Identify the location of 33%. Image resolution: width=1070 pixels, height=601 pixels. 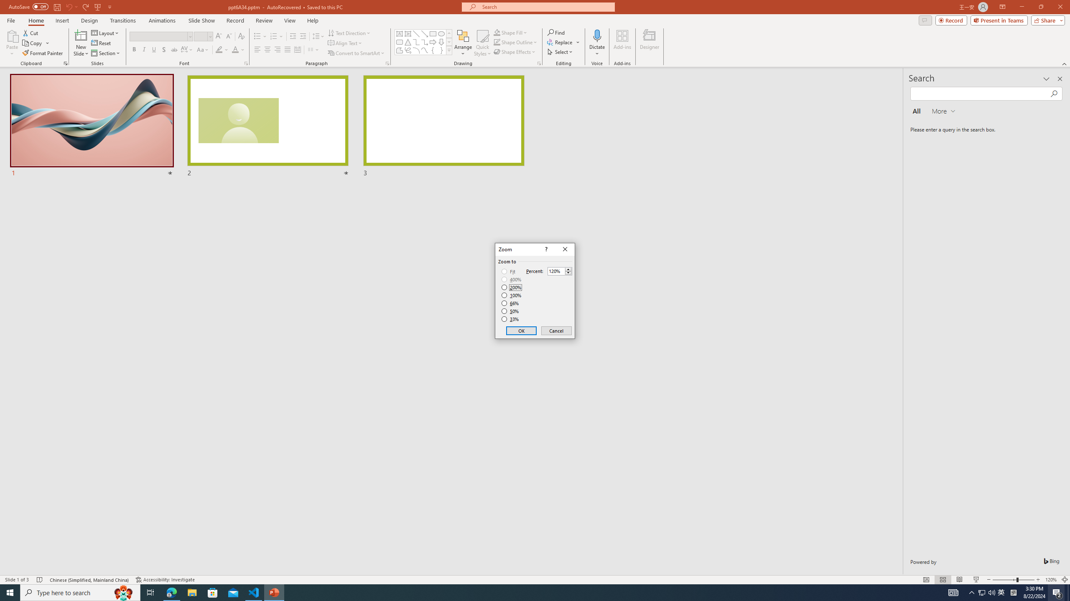
(511, 319).